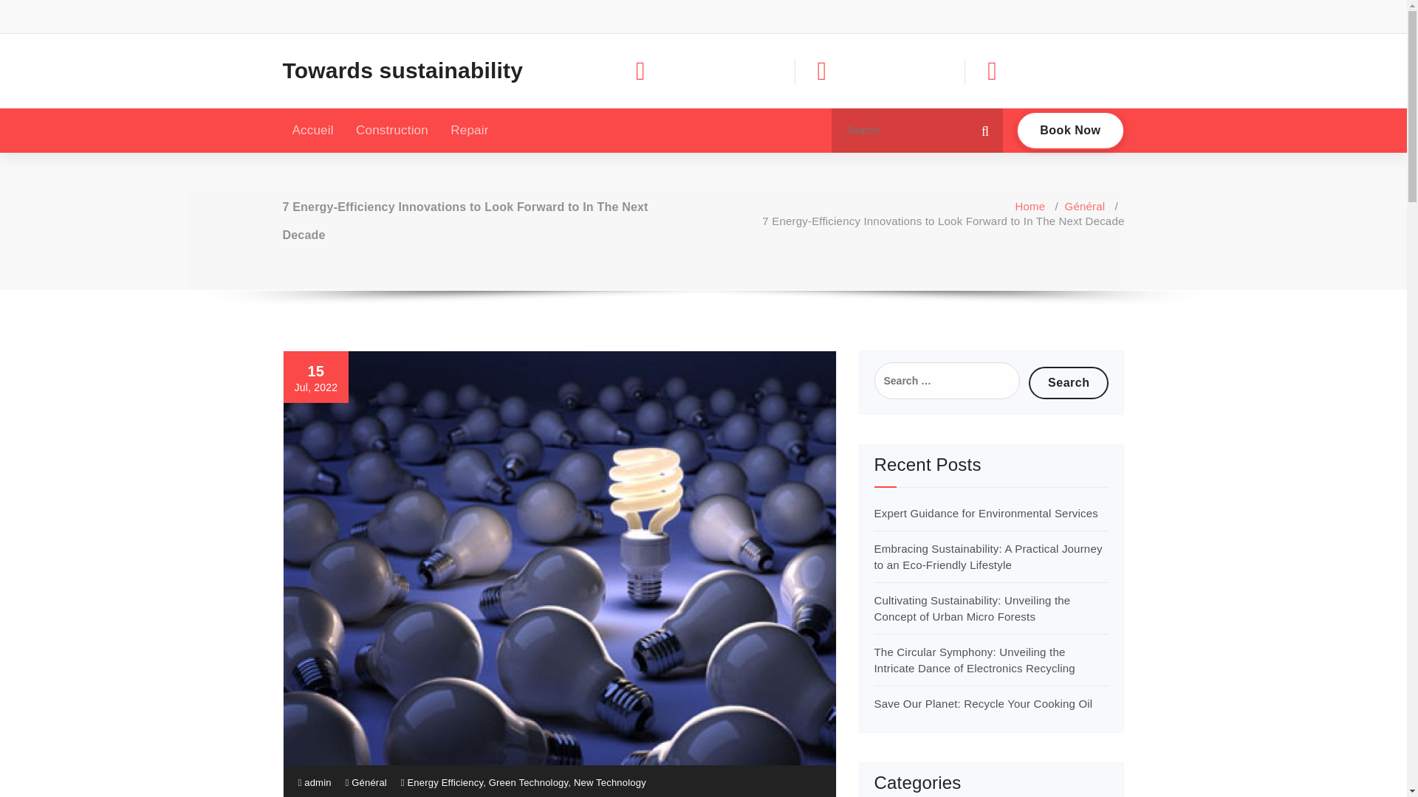  What do you see at coordinates (1070, 131) in the screenshot?
I see `Book Now` at bounding box center [1070, 131].